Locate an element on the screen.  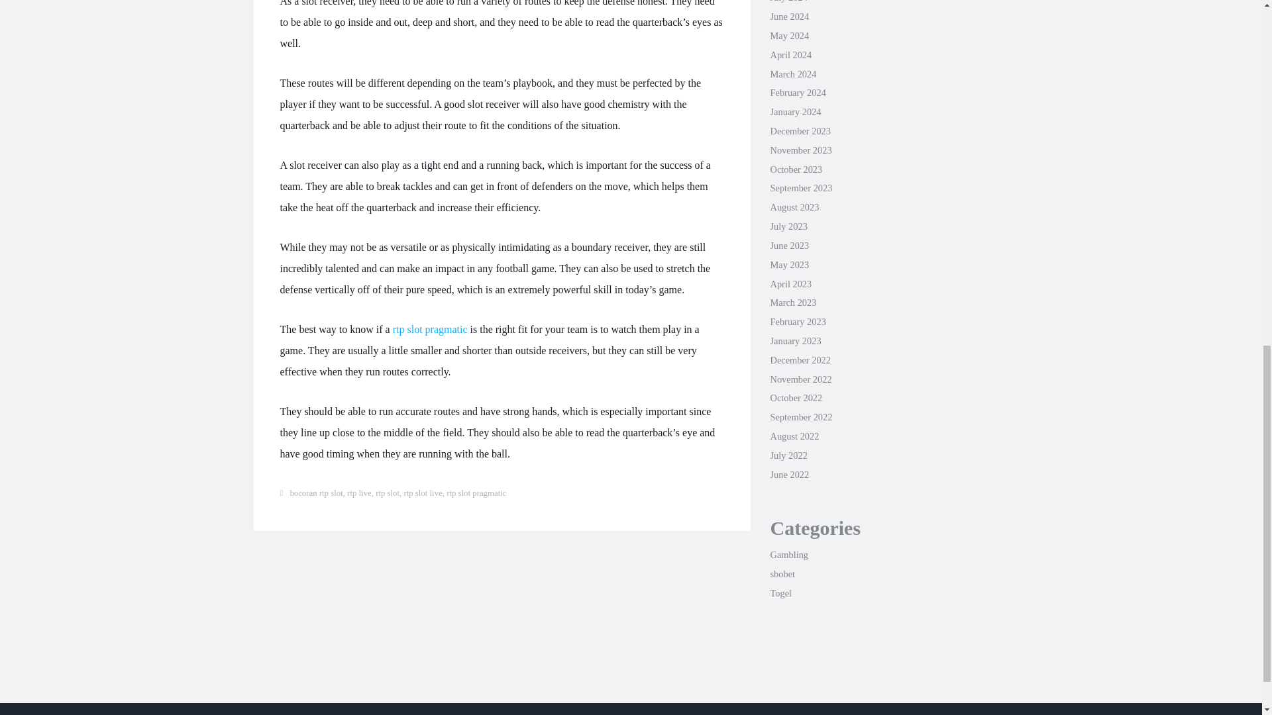
rtp live is located at coordinates (359, 493).